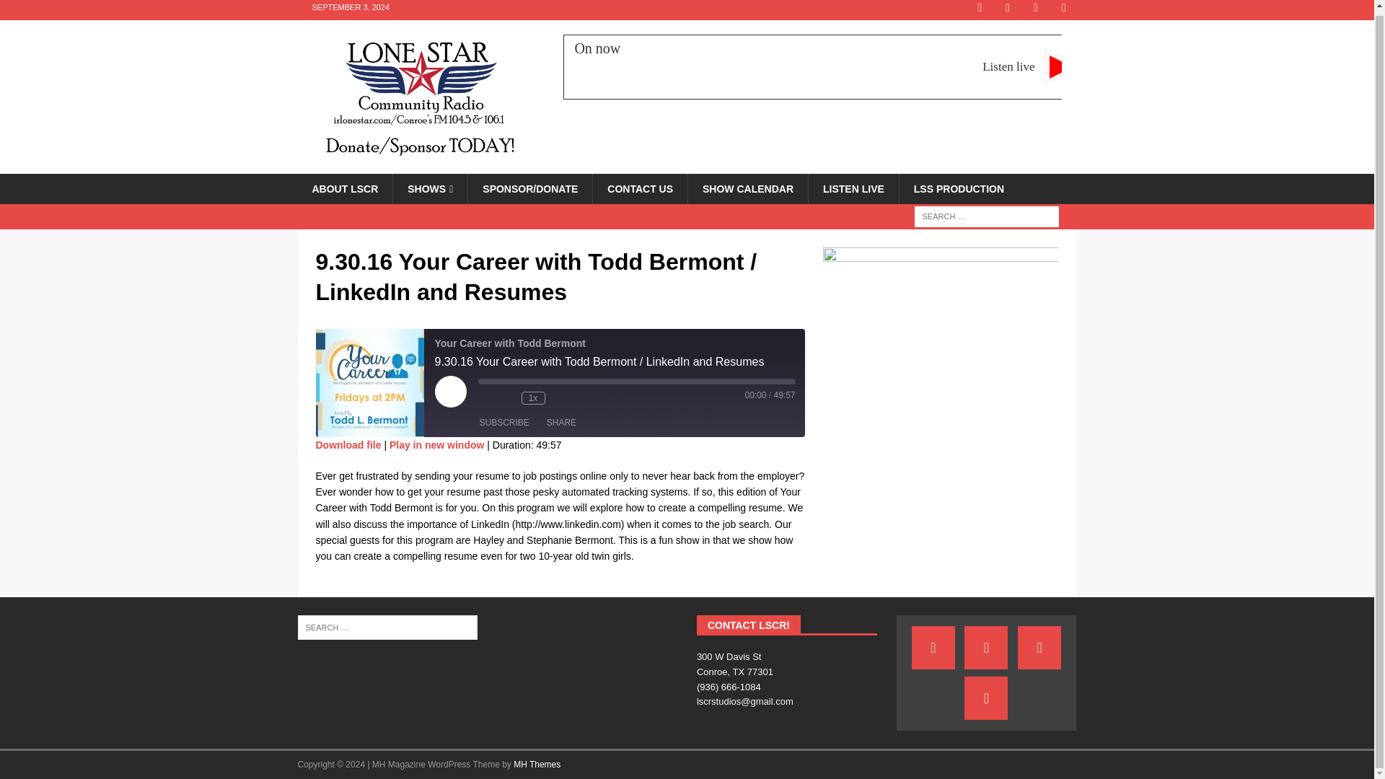  I want to click on Play, so click(853, 188).